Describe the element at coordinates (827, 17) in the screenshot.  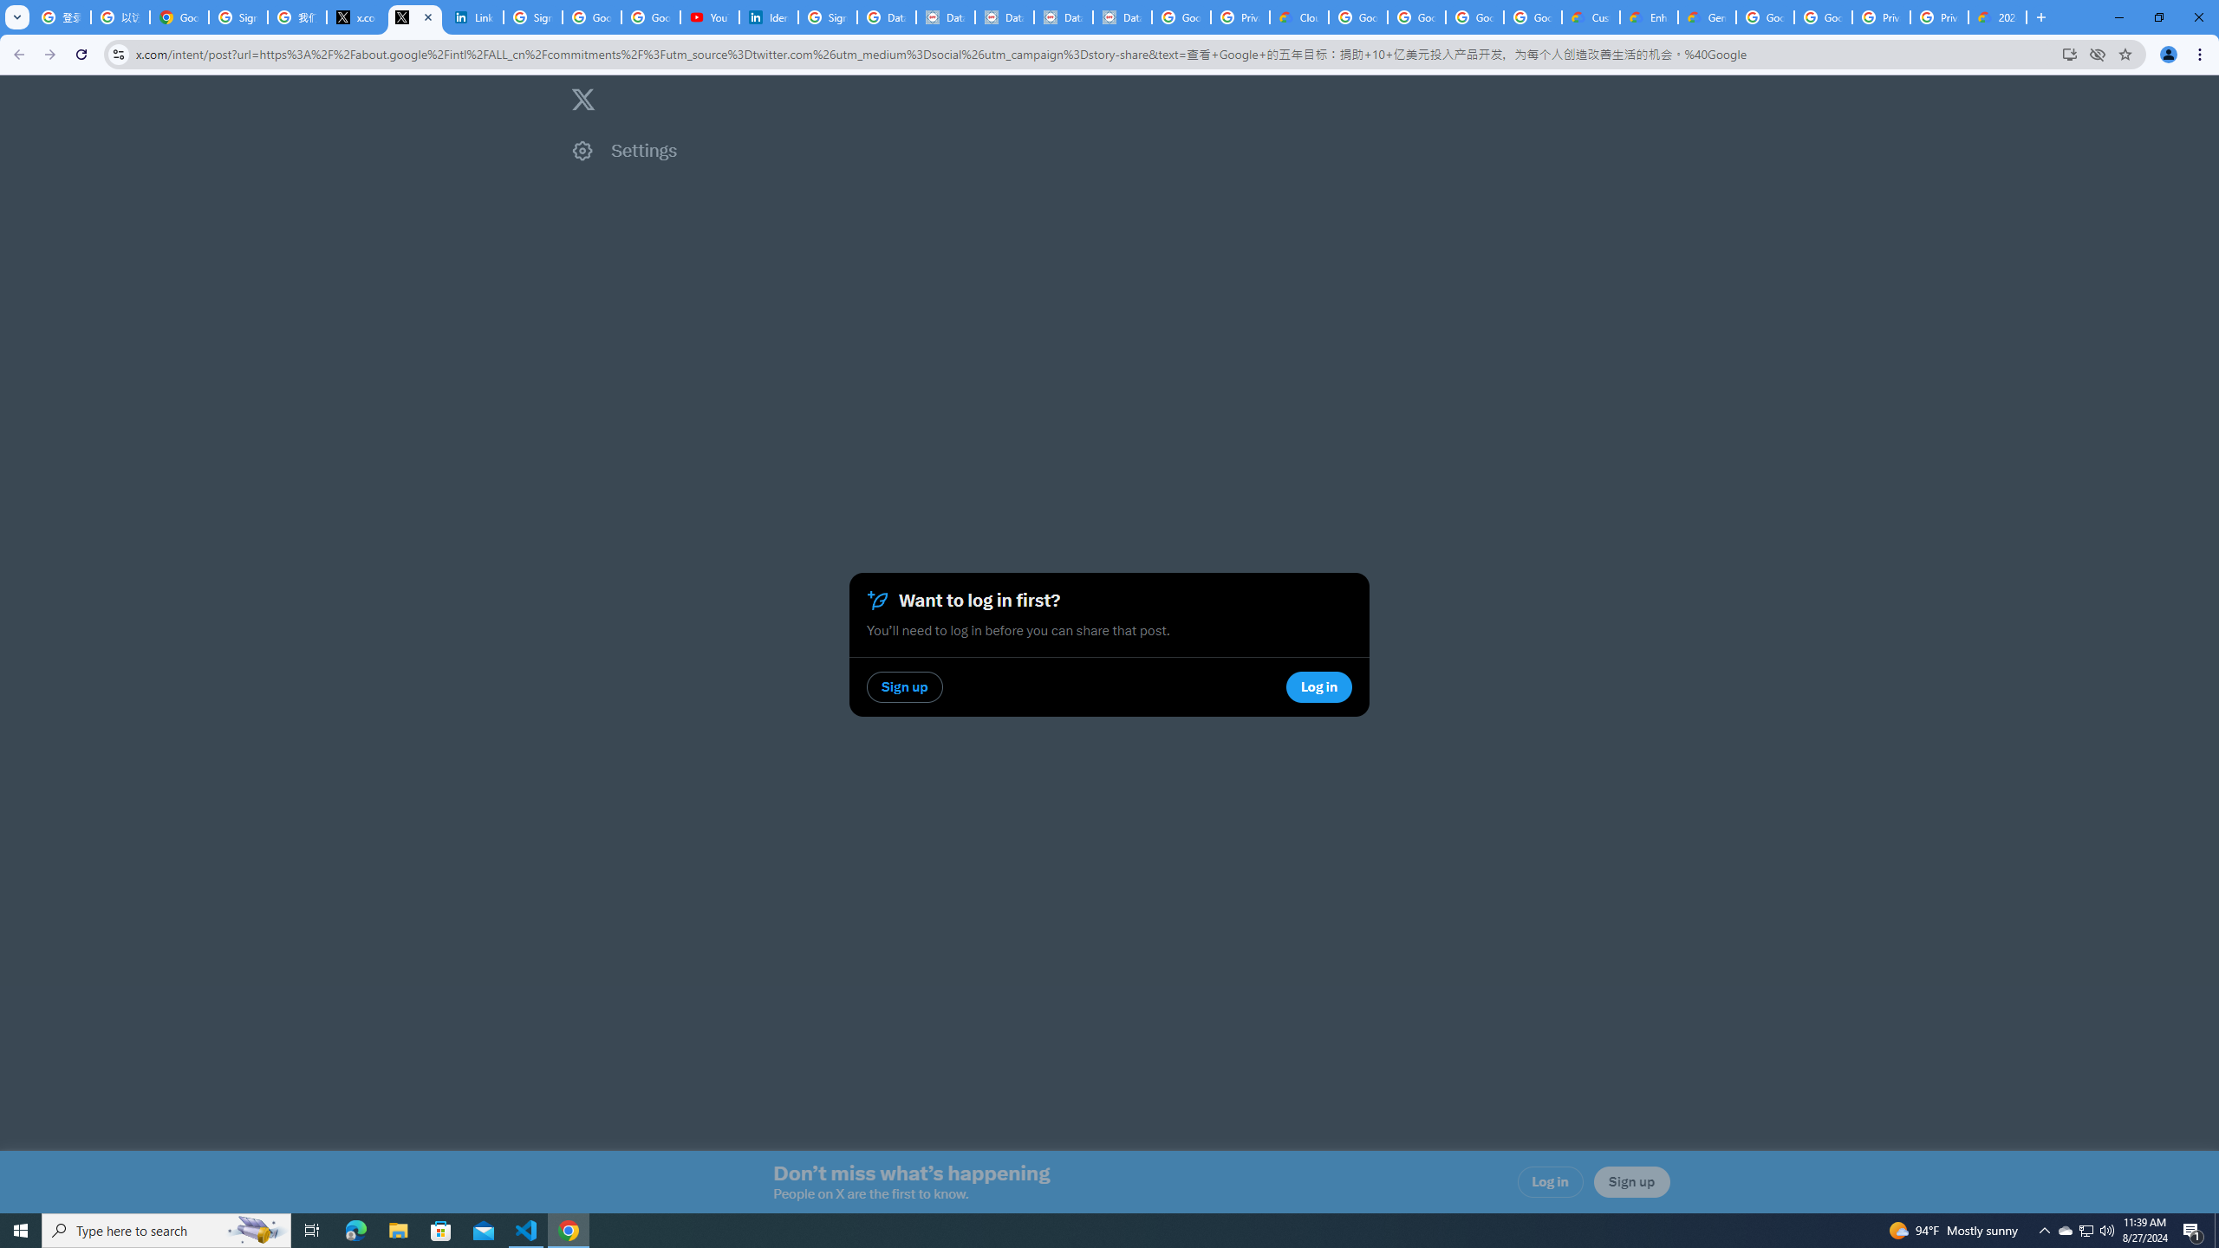
I see `Sign in - Google Accounts` at that location.